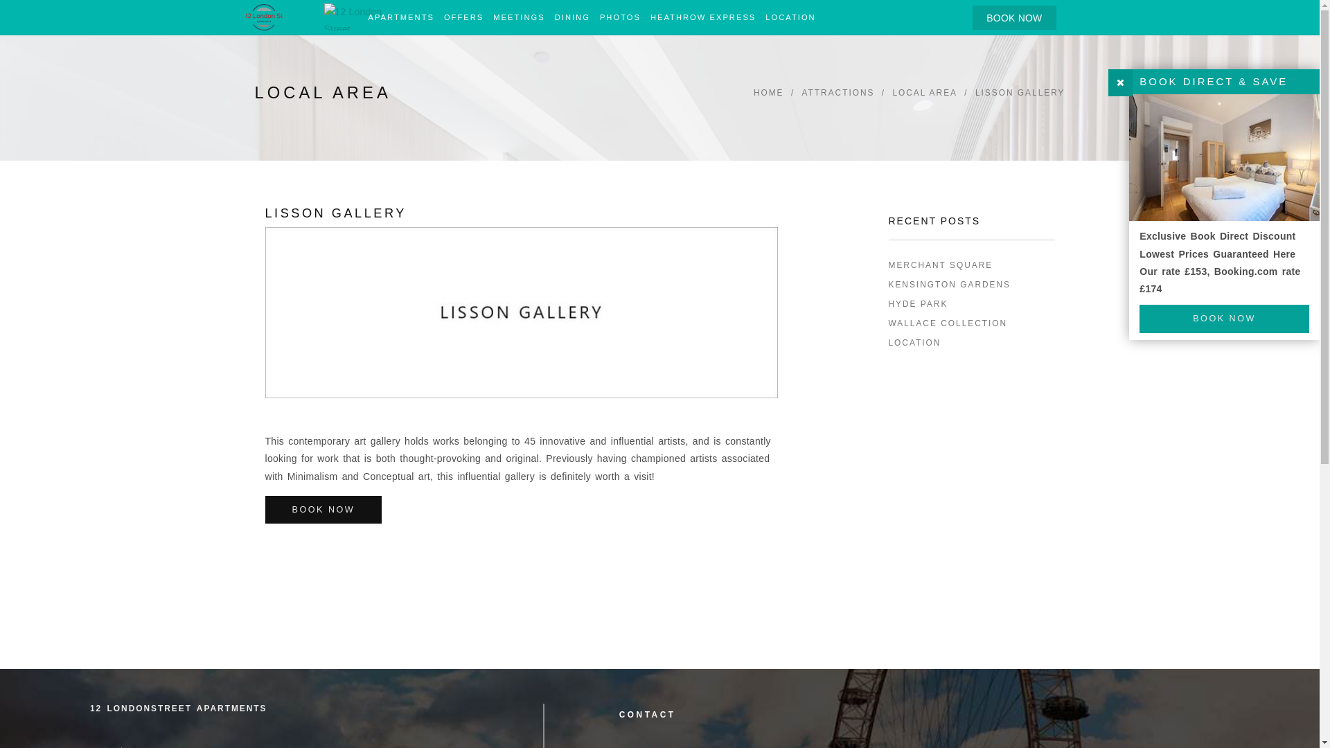 The height and width of the screenshot is (748, 1330). What do you see at coordinates (790, 17) in the screenshot?
I see `LOCATION` at bounding box center [790, 17].